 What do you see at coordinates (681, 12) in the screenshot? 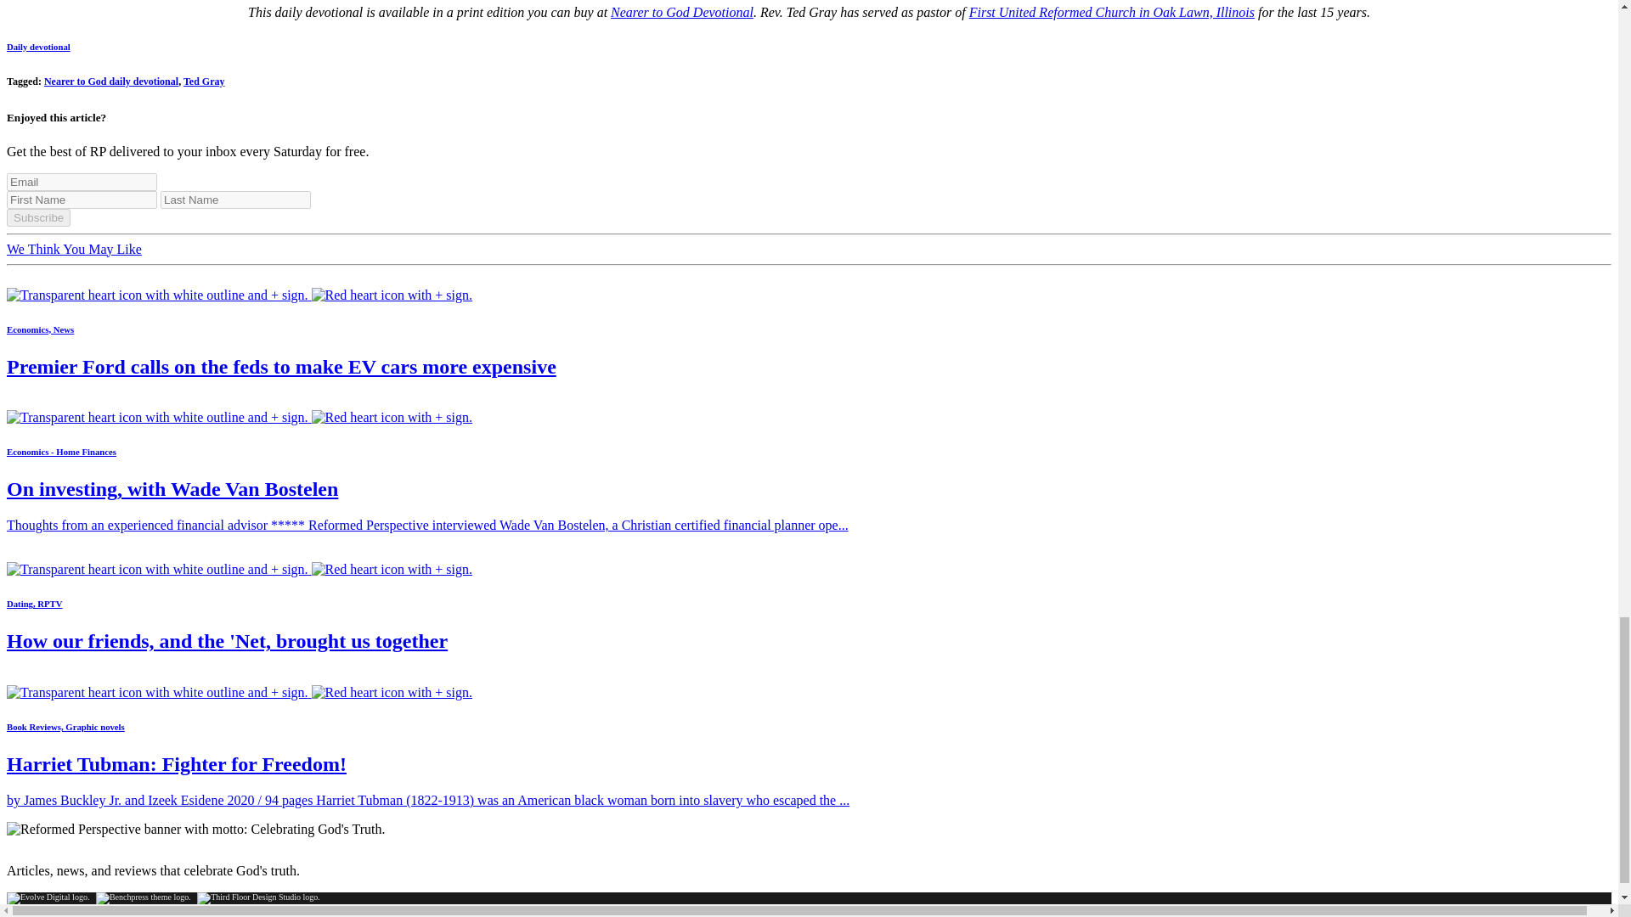
I see `Nearer to God Devotional` at bounding box center [681, 12].